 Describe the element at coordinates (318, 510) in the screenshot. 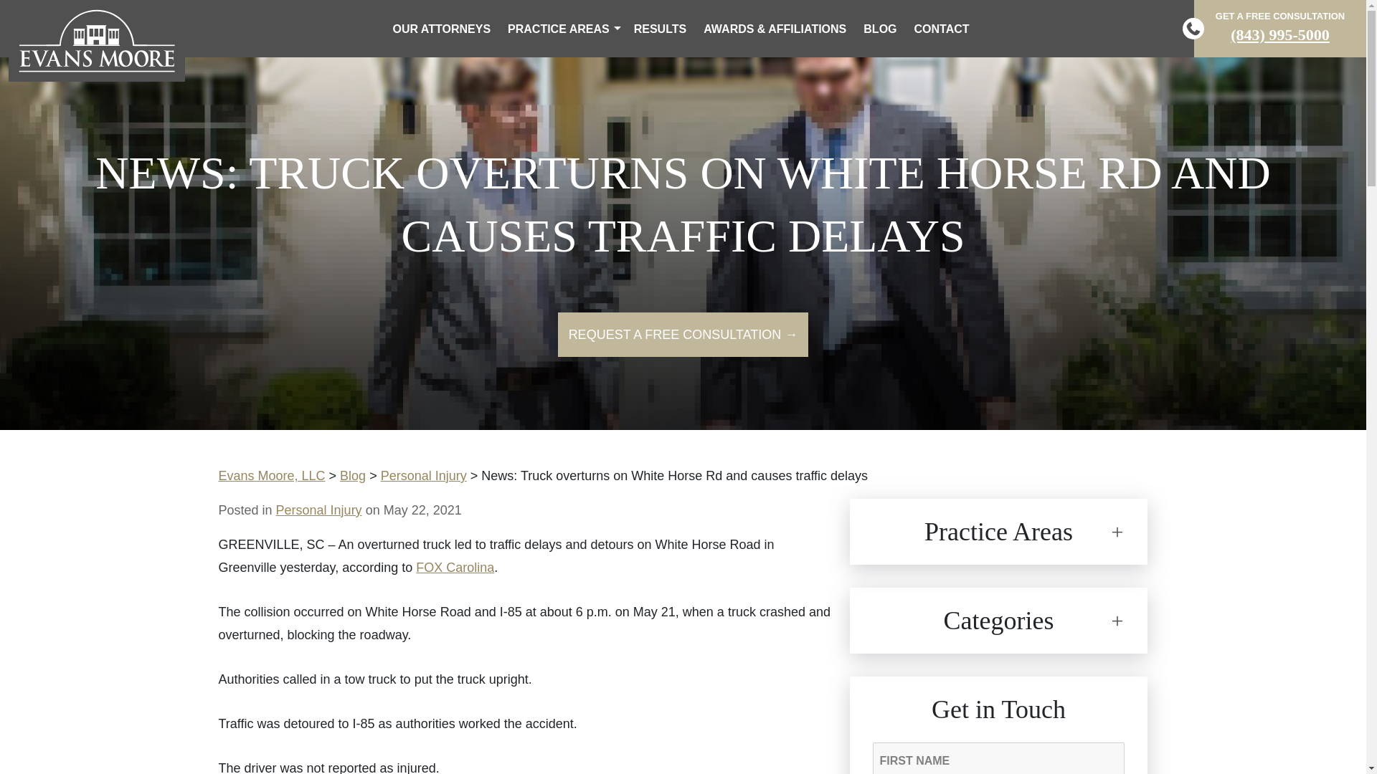

I see `Personal Injury` at that location.